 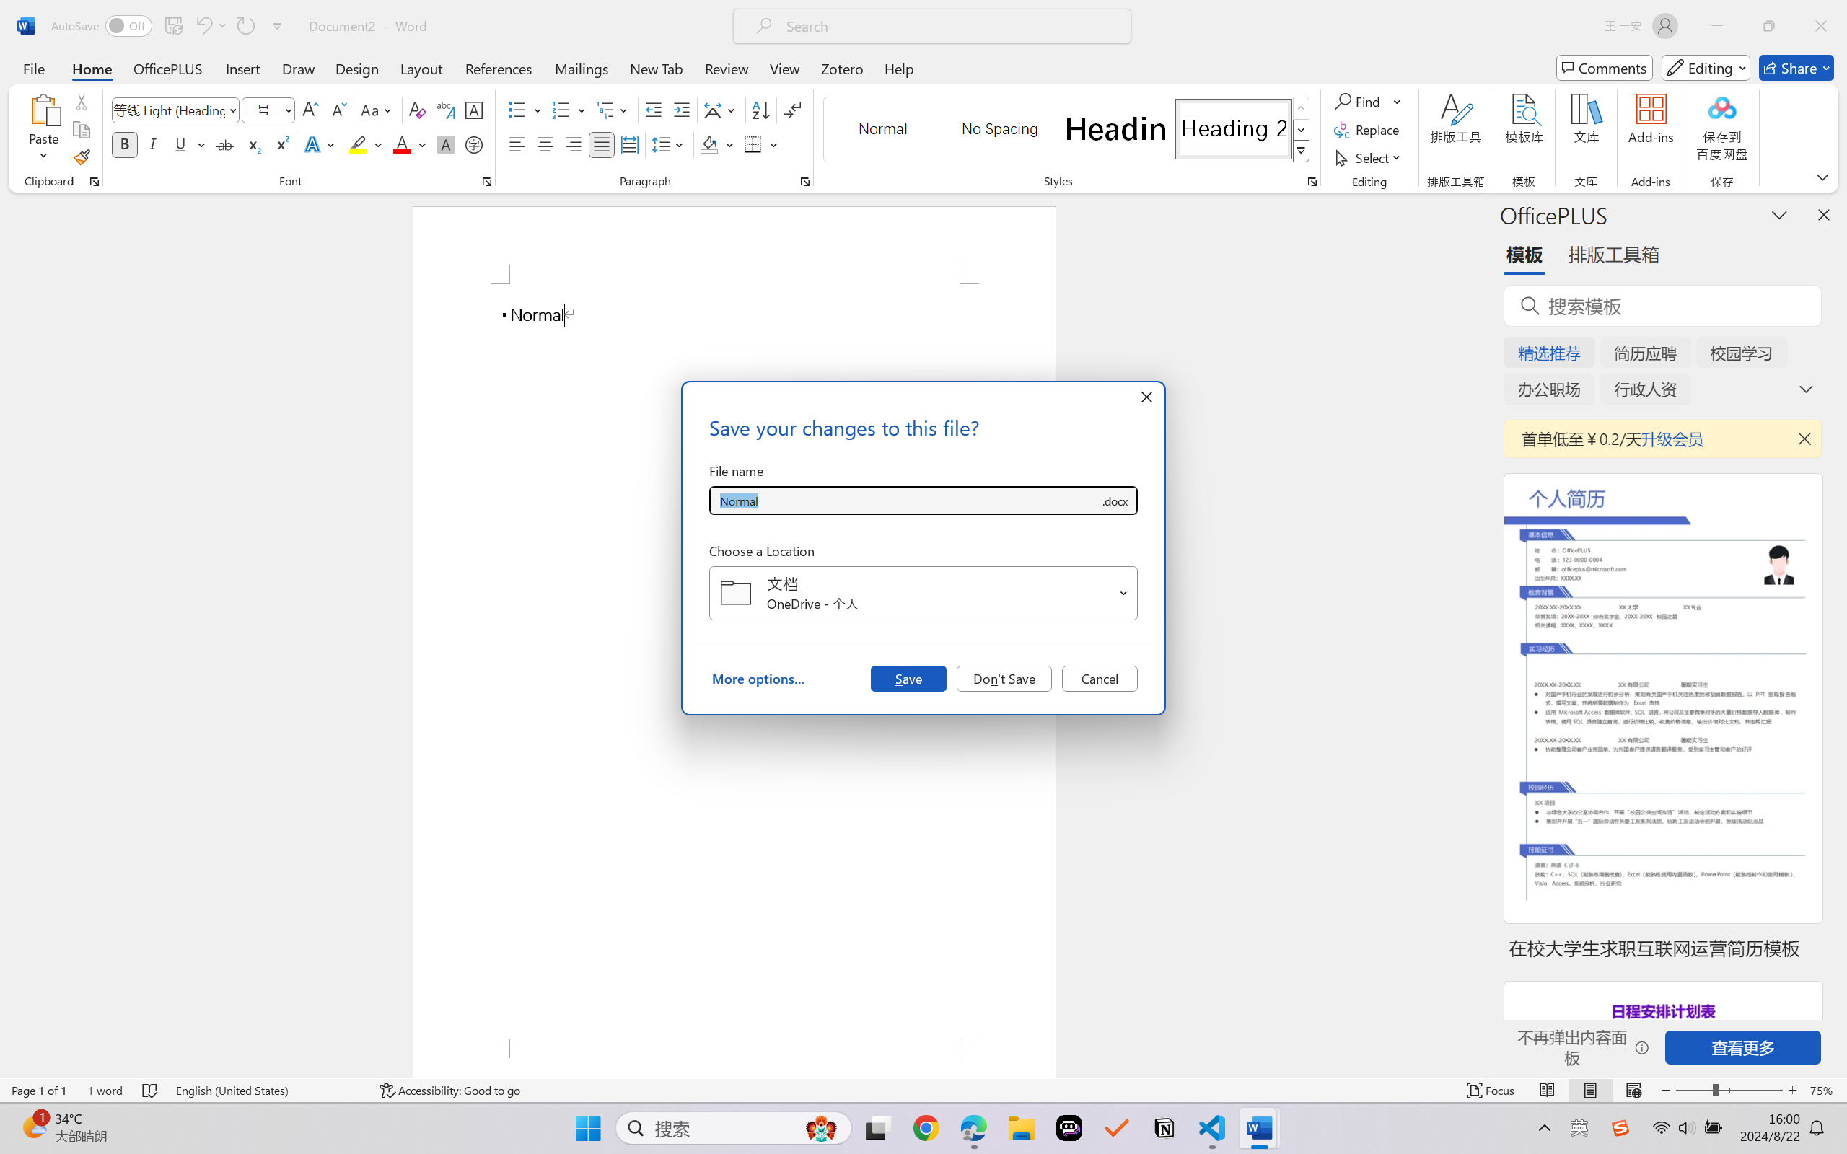 What do you see at coordinates (261, 110) in the screenshot?
I see `Font Size` at bounding box center [261, 110].